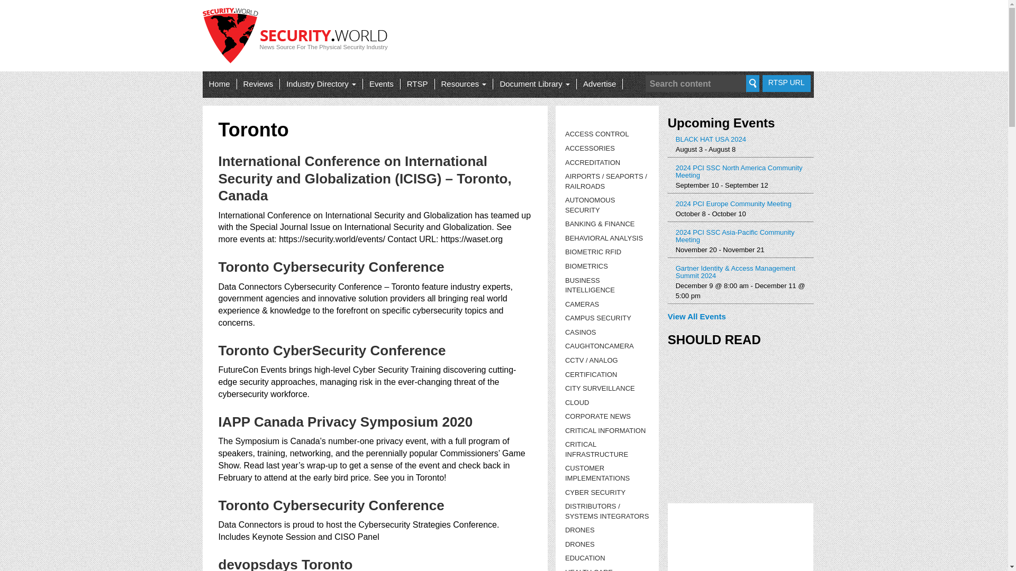 This screenshot has height=571, width=1016. What do you see at coordinates (345, 422) in the screenshot?
I see `IAPP Canada Privacy Symposium 2020` at bounding box center [345, 422].